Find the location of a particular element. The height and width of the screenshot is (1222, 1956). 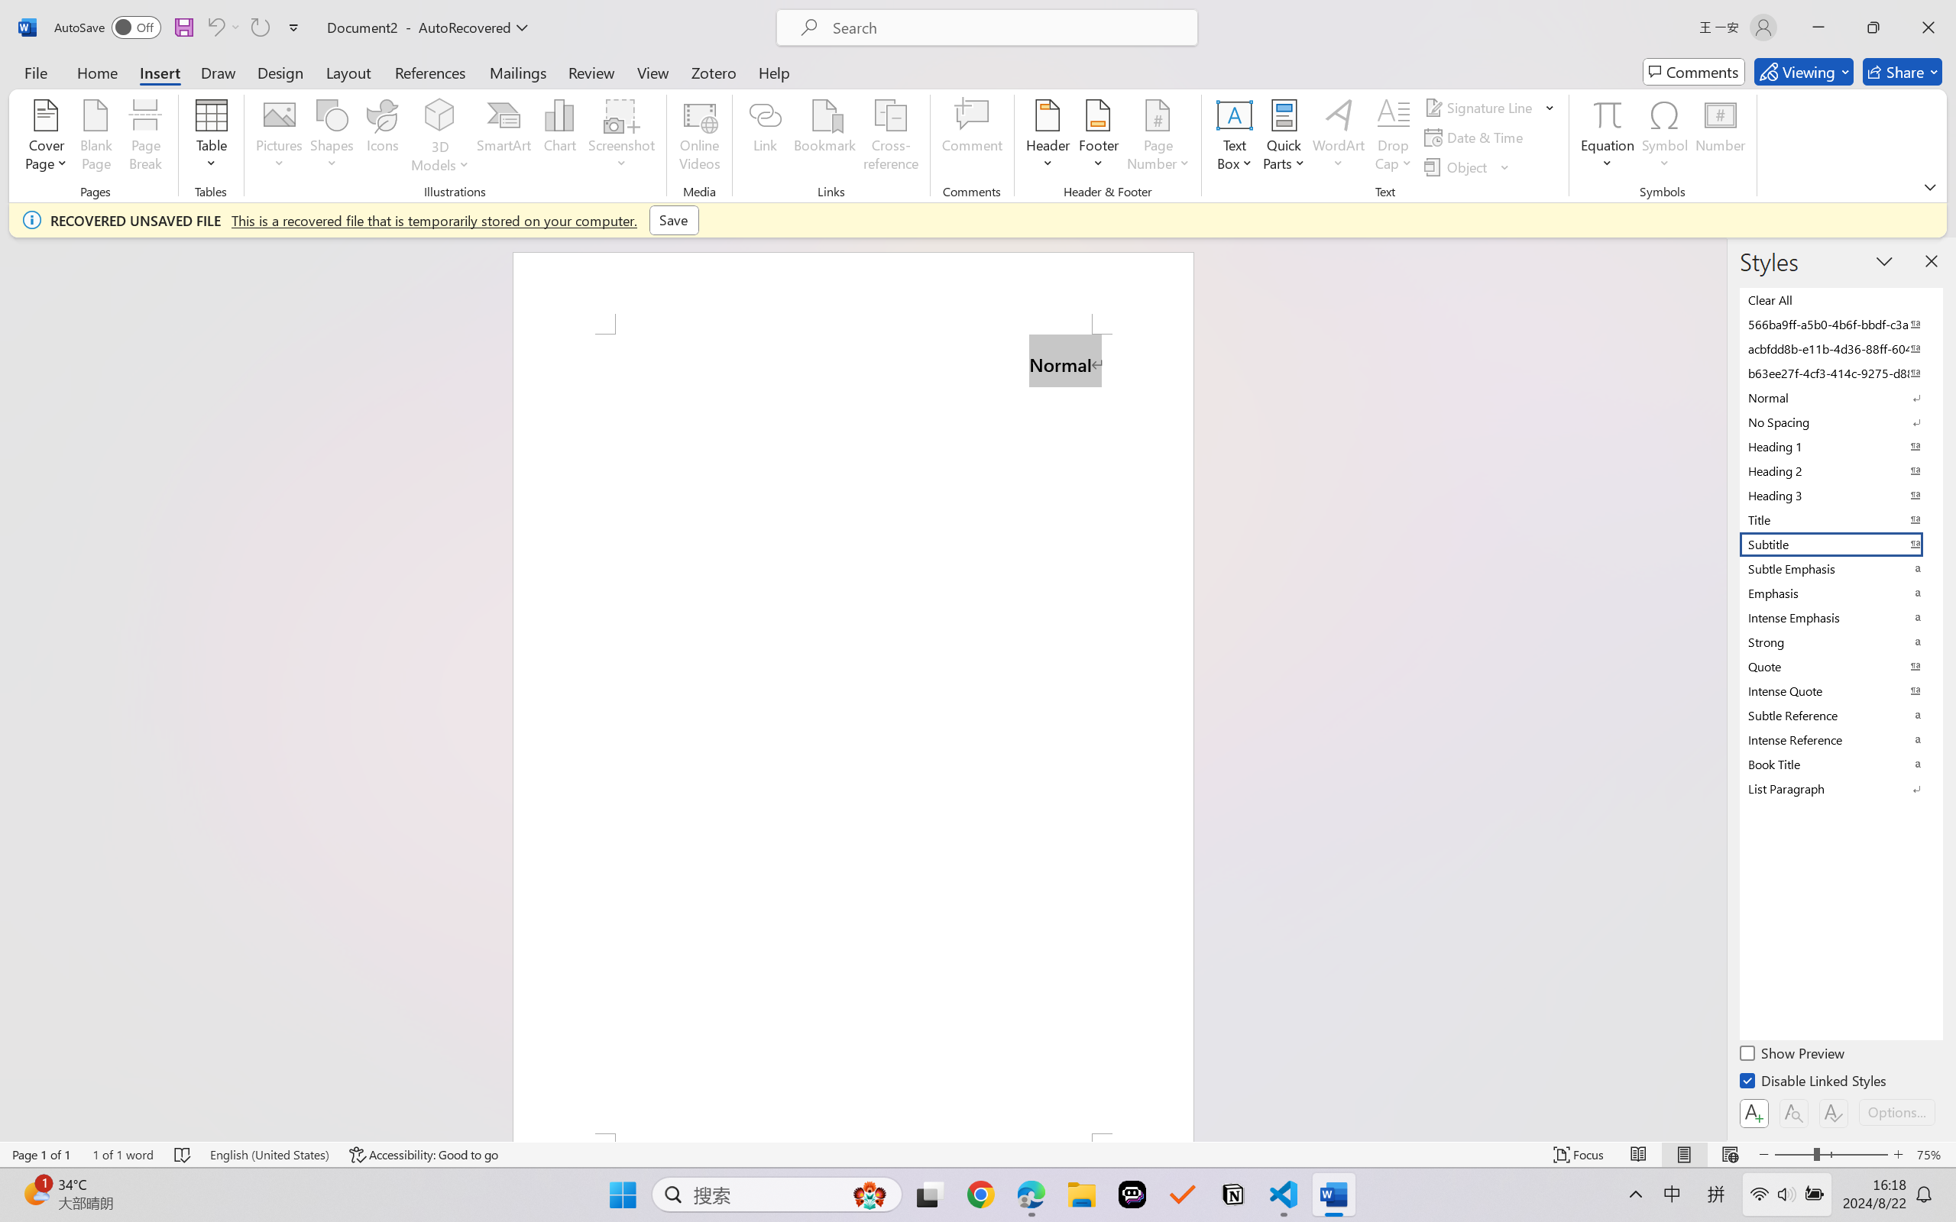

Page 1 content is located at coordinates (853, 734).